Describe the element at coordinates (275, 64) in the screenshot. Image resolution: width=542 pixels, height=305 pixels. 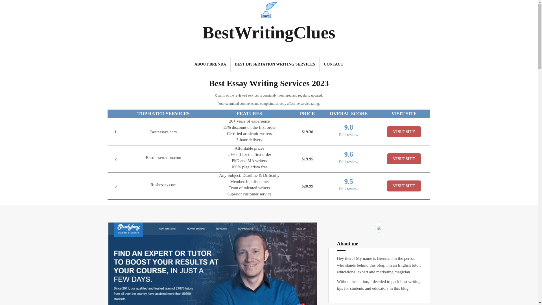
I see `BEST DISSERTATION WRITING SERVICES` at that location.